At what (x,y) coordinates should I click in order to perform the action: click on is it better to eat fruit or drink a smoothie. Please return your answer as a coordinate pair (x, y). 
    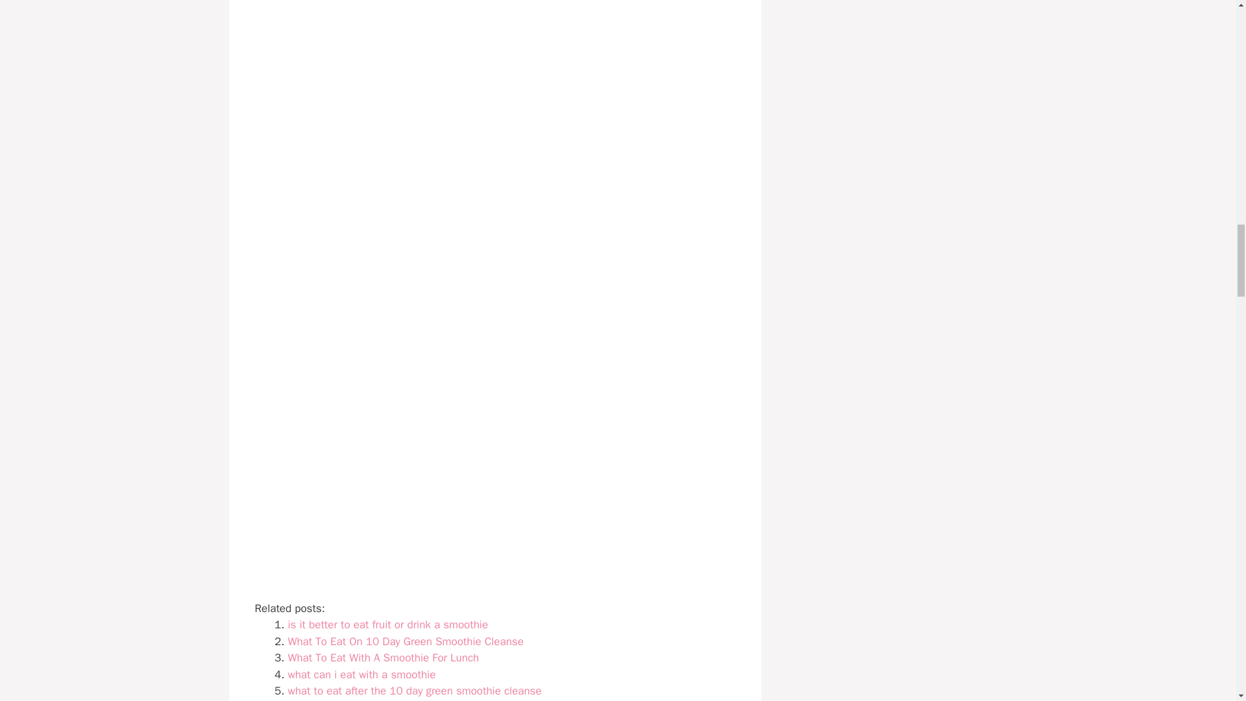
    Looking at the image, I should click on (388, 624).